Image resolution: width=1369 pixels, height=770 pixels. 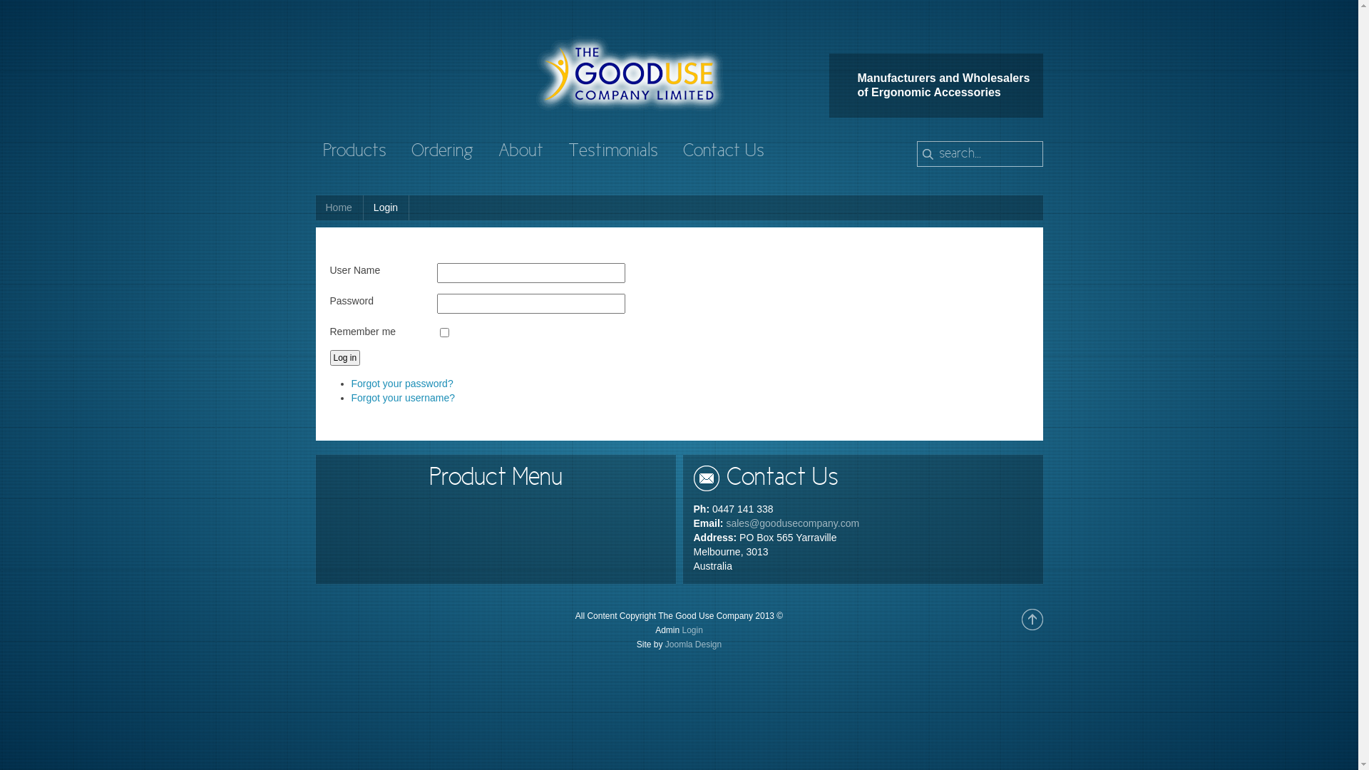 What do you see at coordinates (792, 523) in the screenshot?
I see `sales@goodusecompany.com` at bounding box center [792, 523].